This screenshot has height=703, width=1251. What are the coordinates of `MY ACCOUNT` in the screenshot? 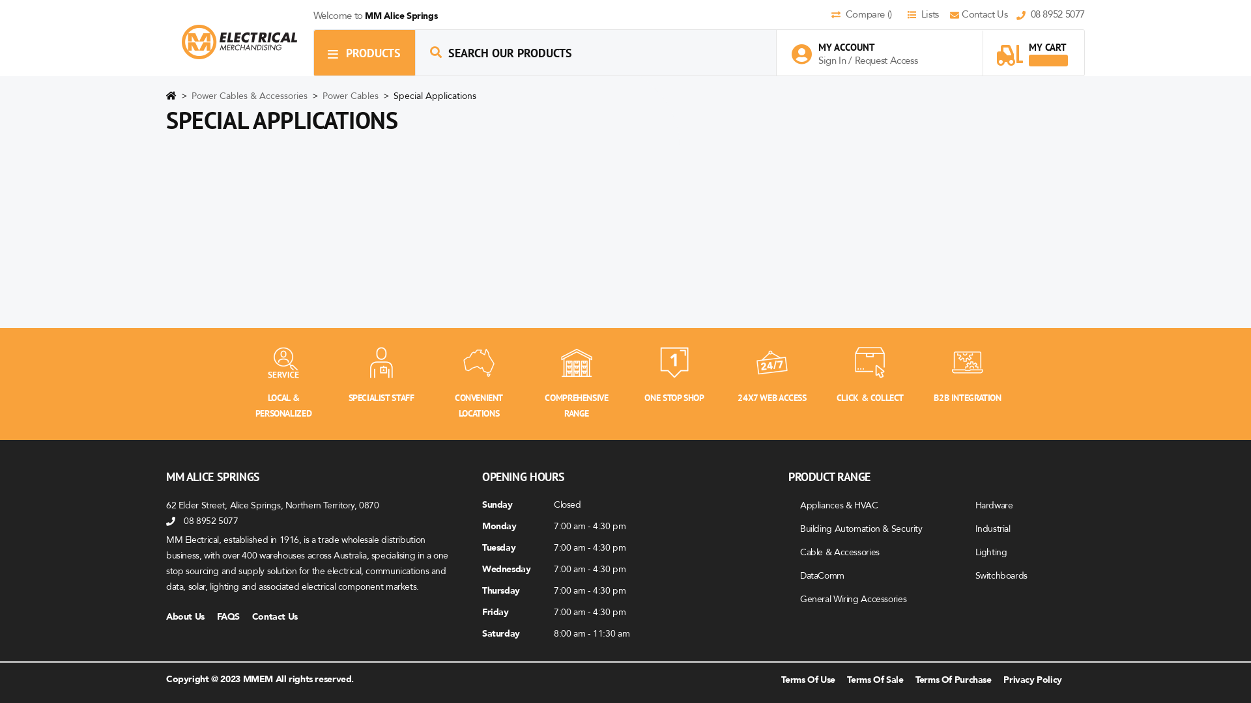 It's located at (861, 47).